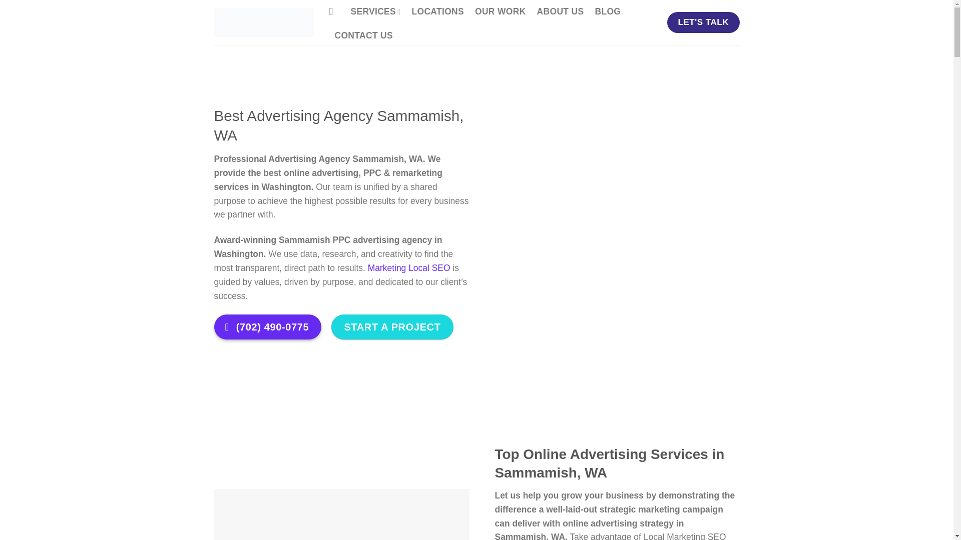  Describe the element at coordinates (703, 22) in the screenshot. I see `LET'S TALK` at that location.